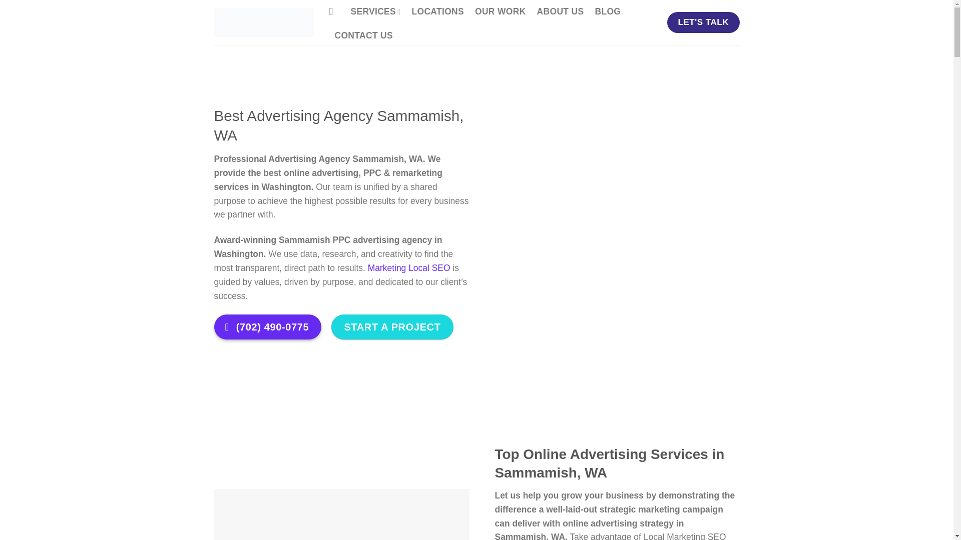  Describe the element at coordinates (703, 22) in the screenshot. I see `LET'S TALK` at that location.